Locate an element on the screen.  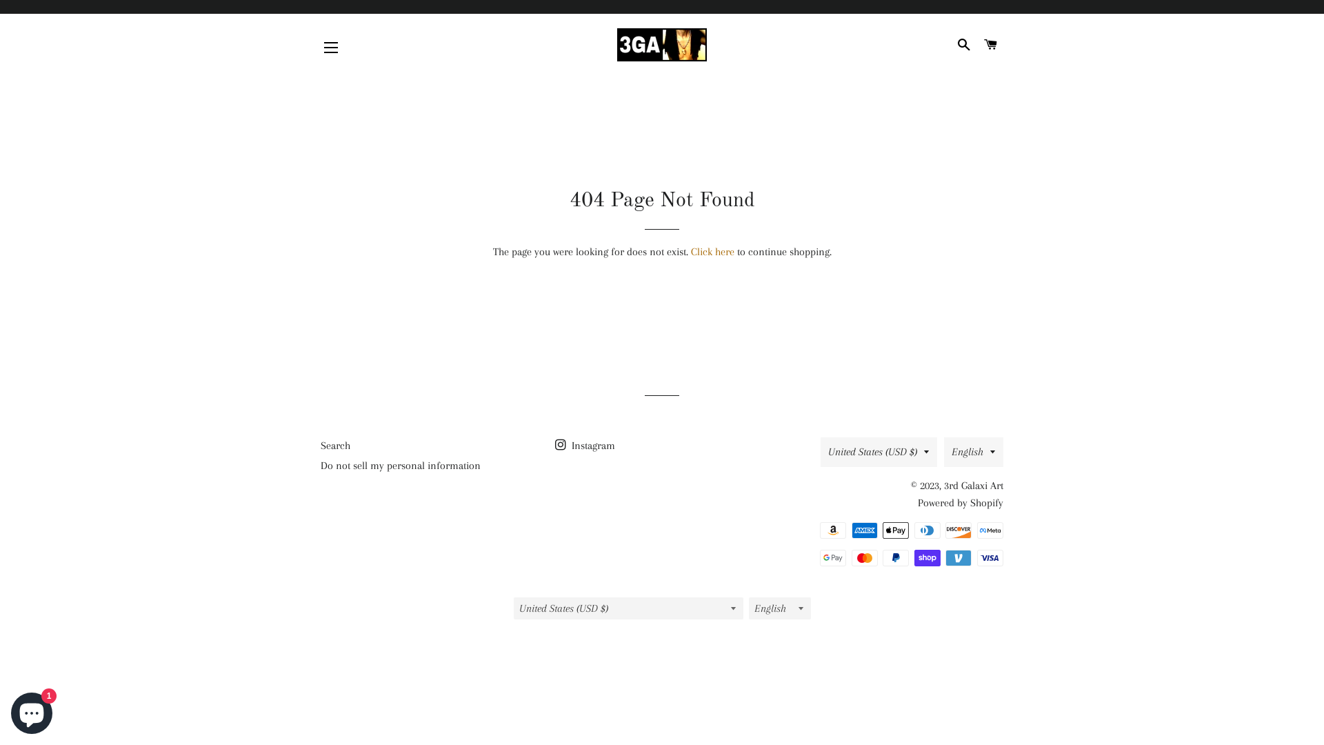
CART is located at coordinates (992, 45).